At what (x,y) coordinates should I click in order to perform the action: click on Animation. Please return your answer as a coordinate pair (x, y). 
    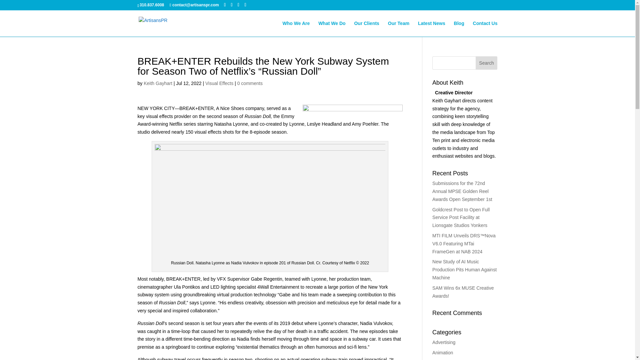
    Looking at the image, I should click on (443, 352).